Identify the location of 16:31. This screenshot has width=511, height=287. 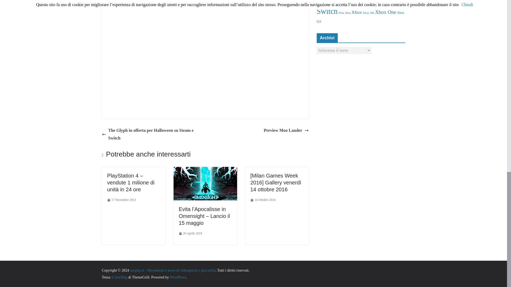
(263, 200).